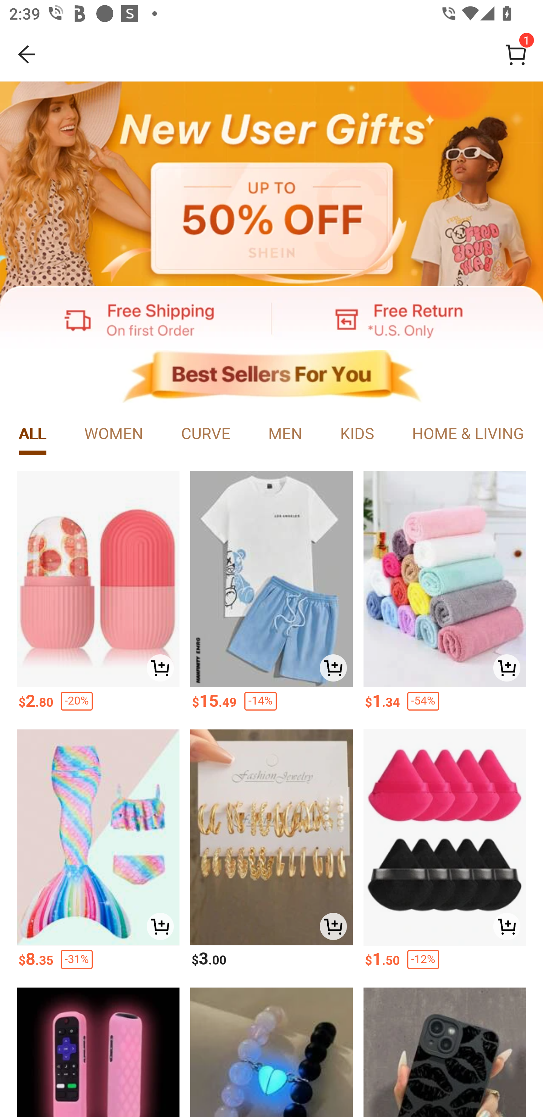  I want to click on $1.50 -12%, so click(445, 963).